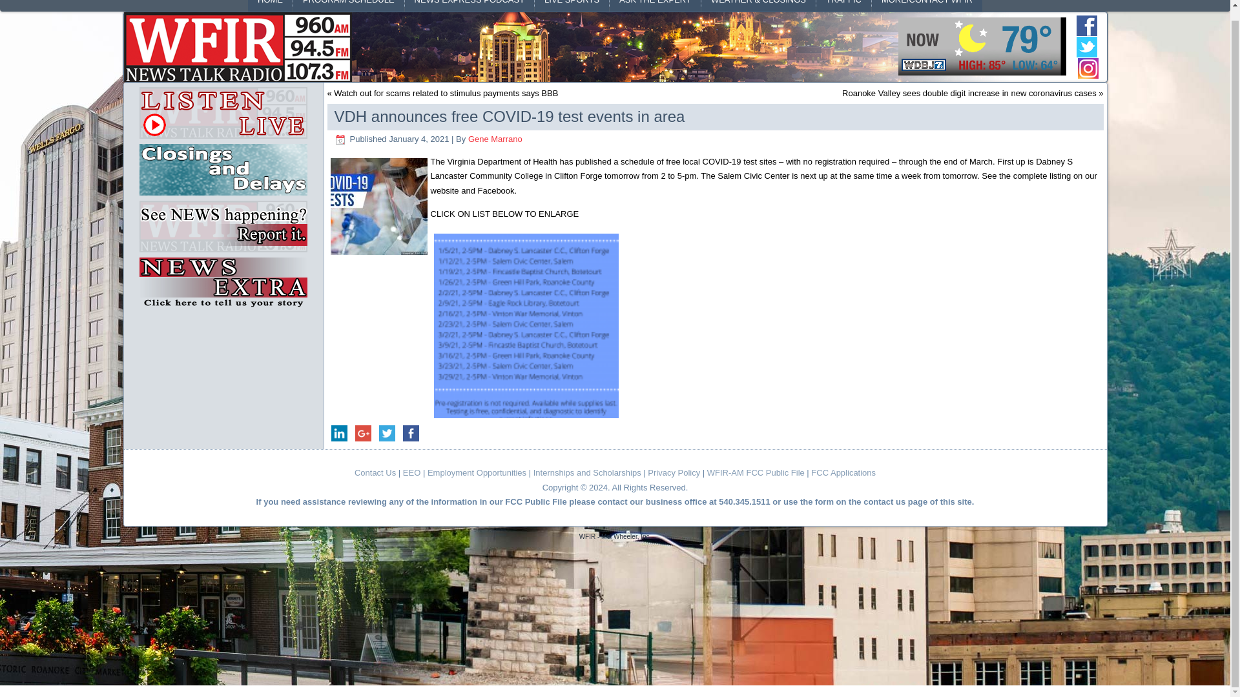 This screenshot has width=1240, height=697. I want to click on PROGRAM SCHEDULE, so click(348, 6).